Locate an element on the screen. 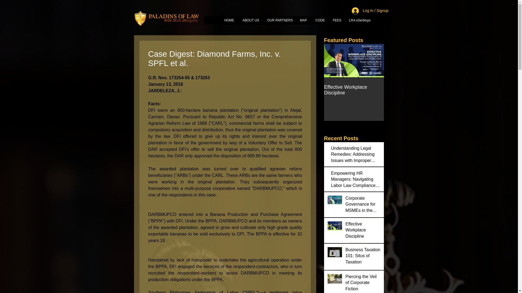 Image resolution: width=522 pixels, height=293 pixels. Corporate Governance for MSMEs in the Philippines is located at coordinates (363, 205).